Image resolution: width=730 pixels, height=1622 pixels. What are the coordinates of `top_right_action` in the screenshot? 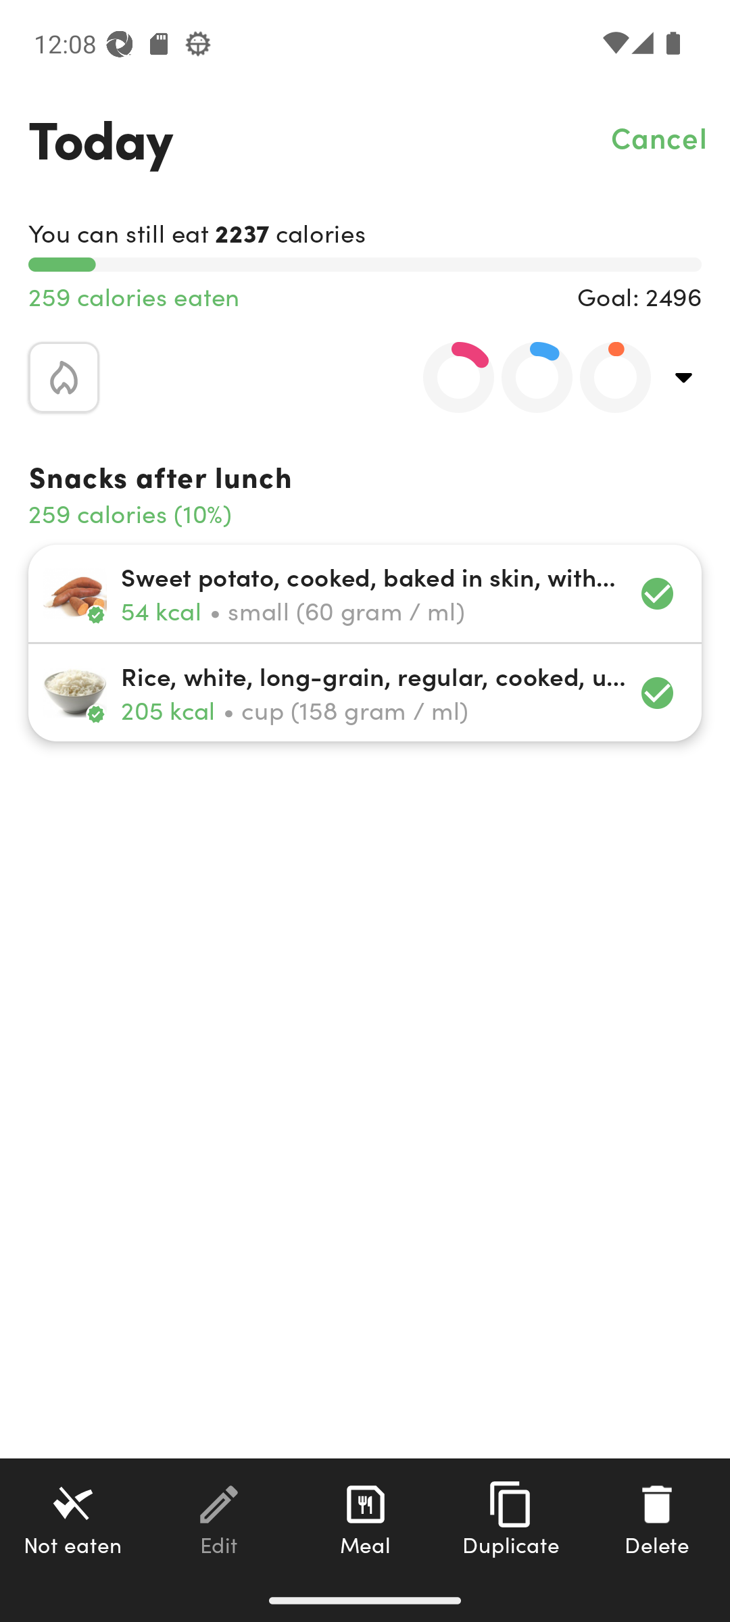 It's located at (684, 377).